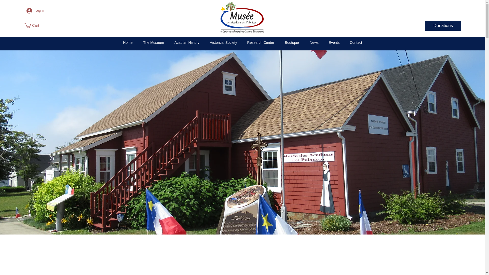 Image resolution: width=489 pixels, height=275 pixels. What do you see at coordinates (356, 43) in the screenshot?
I see `Contact` at bounding box center [356, 43].